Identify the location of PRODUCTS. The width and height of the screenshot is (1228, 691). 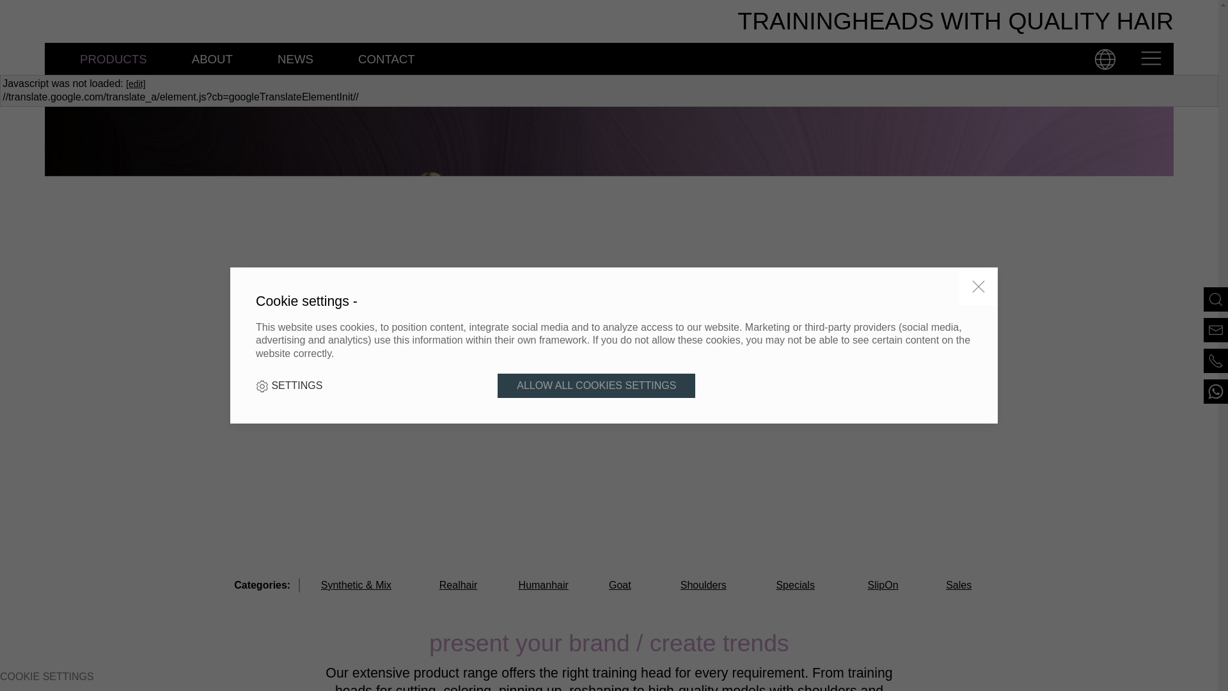
(113, 49).